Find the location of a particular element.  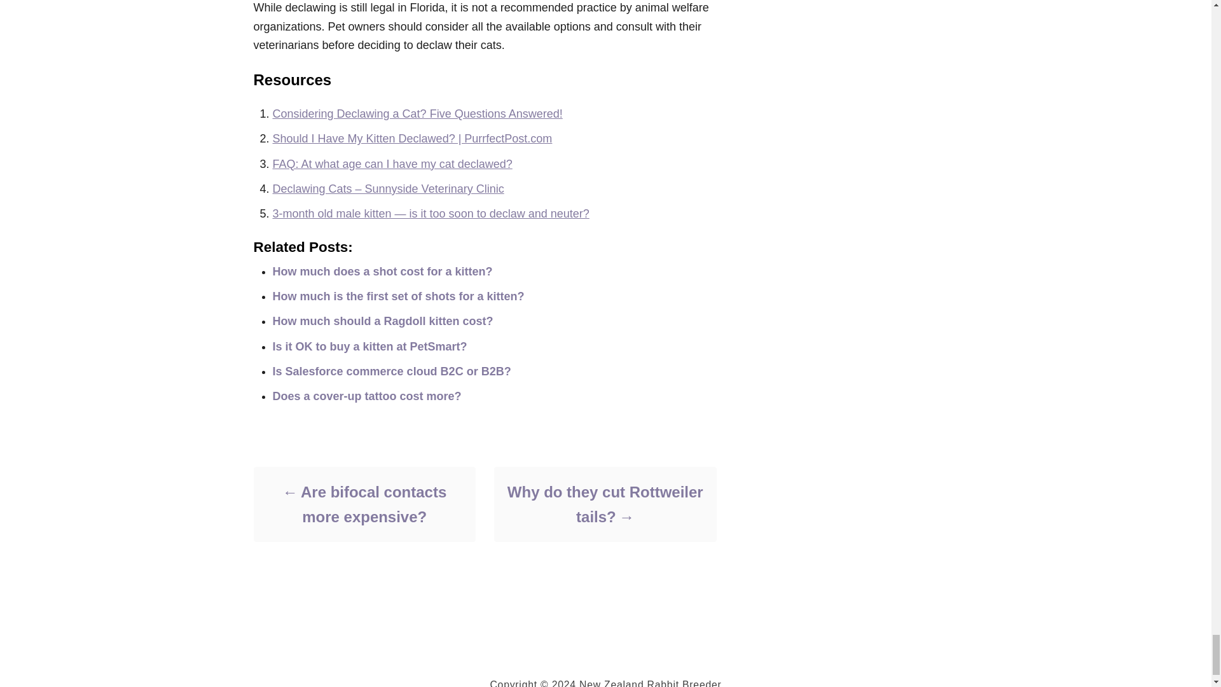

Are bifocal contacts more expensive? is located at coordinates (364, 504).